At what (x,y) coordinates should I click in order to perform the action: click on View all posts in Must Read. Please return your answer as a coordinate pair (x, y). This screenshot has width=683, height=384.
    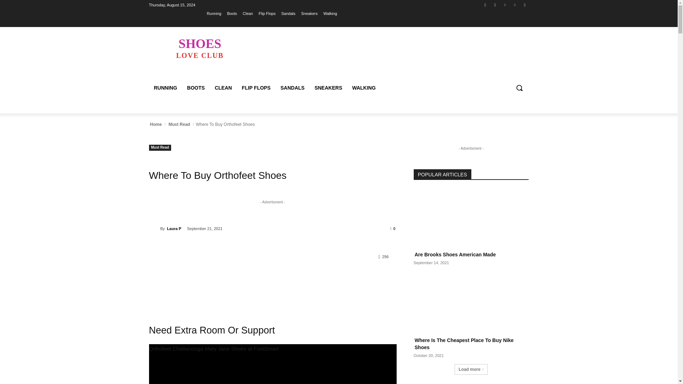
    Looking at the image, I should click on (155, 124).